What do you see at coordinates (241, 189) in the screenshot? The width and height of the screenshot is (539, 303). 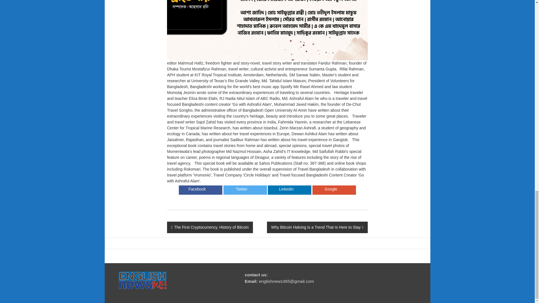 I see `Twitter` at bounding box center [241, 189].